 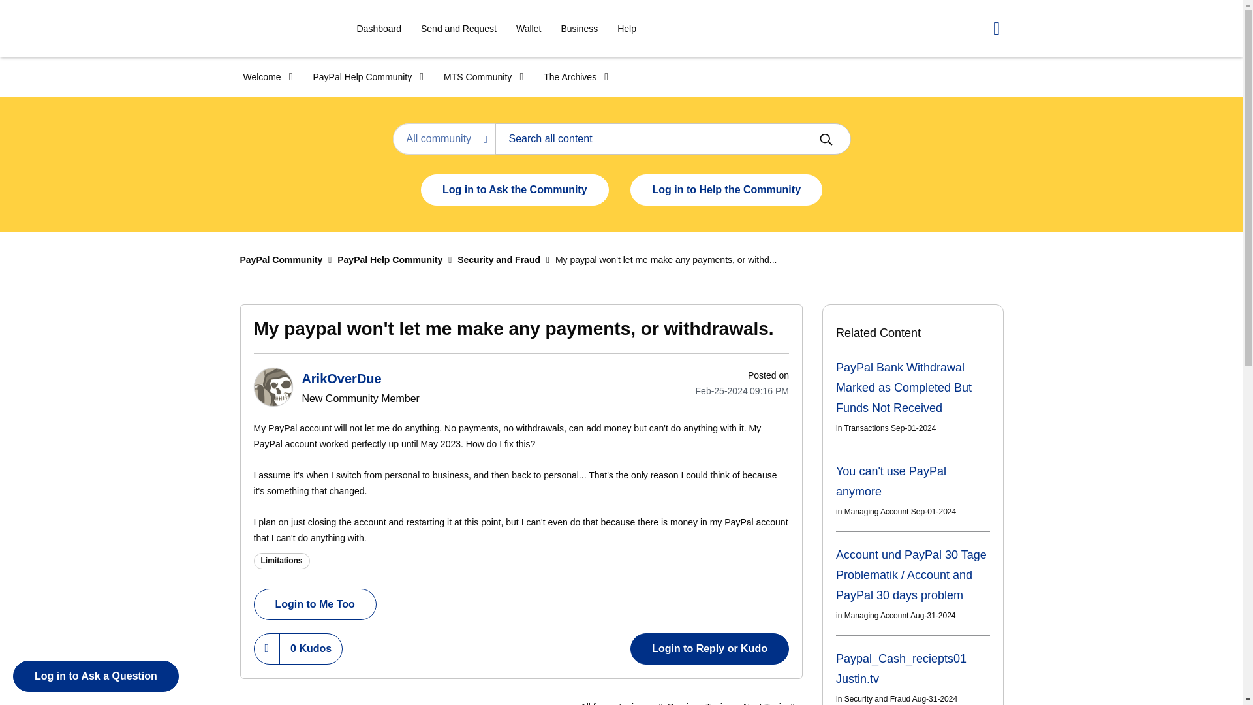 I want to click on Search, so click(x=672, y=138).